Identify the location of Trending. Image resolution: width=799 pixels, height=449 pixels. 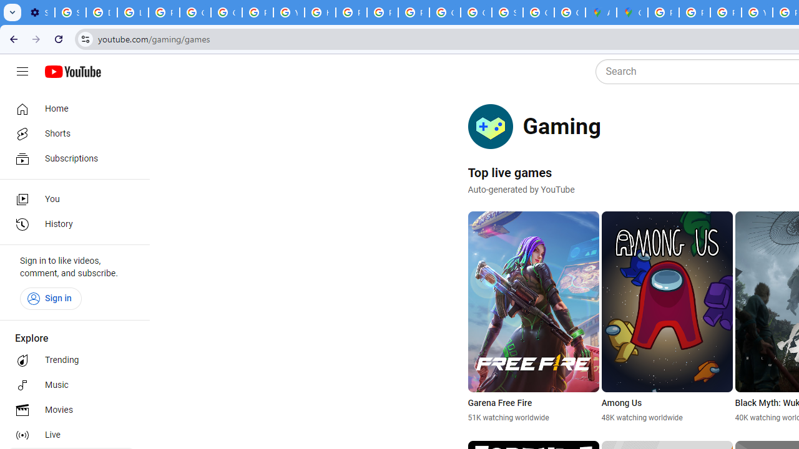
(71, 360).